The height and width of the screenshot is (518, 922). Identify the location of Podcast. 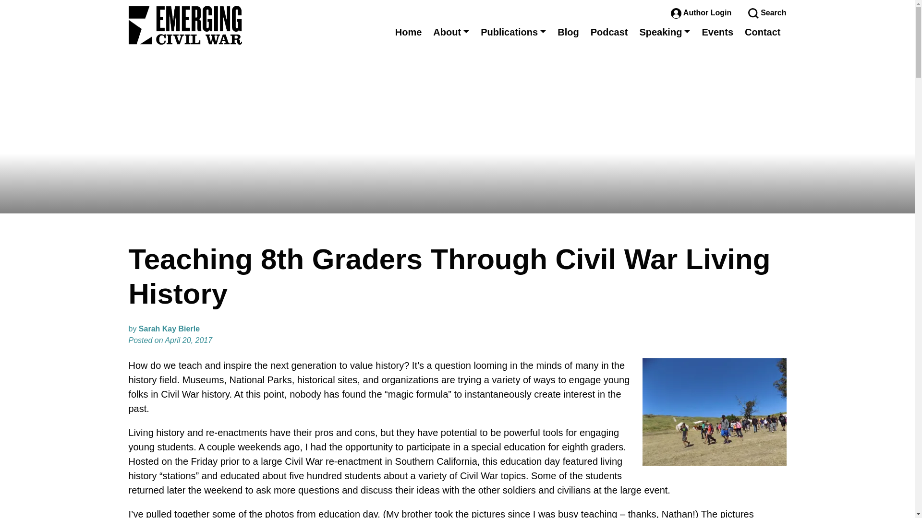
(609, 32).